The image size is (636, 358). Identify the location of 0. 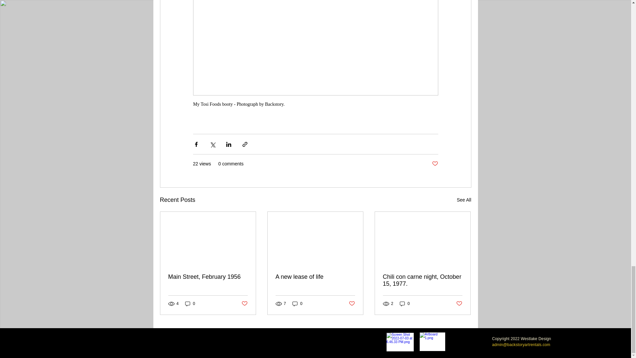
(190, 304).